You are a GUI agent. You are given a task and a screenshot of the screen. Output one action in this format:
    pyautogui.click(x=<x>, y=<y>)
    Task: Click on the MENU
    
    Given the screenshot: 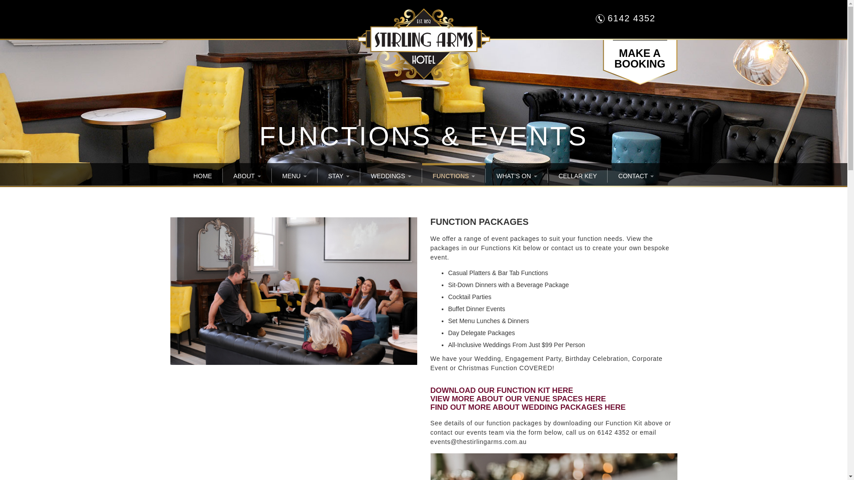 What is the action you would take?
    pyautogui.click(x=294, y=175)
    